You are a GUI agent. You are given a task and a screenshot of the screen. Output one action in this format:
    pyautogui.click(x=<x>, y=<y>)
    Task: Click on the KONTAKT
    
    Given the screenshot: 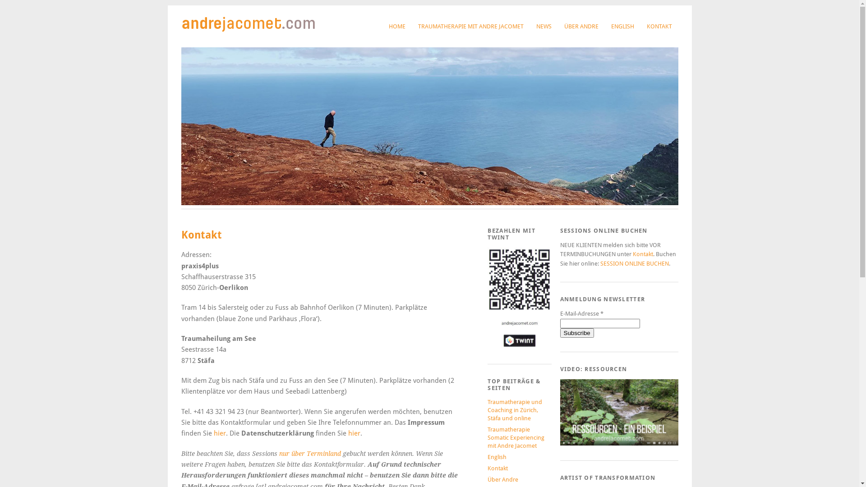 What is the action you would take?
    pyautogui.click(x=659, y=26)
    